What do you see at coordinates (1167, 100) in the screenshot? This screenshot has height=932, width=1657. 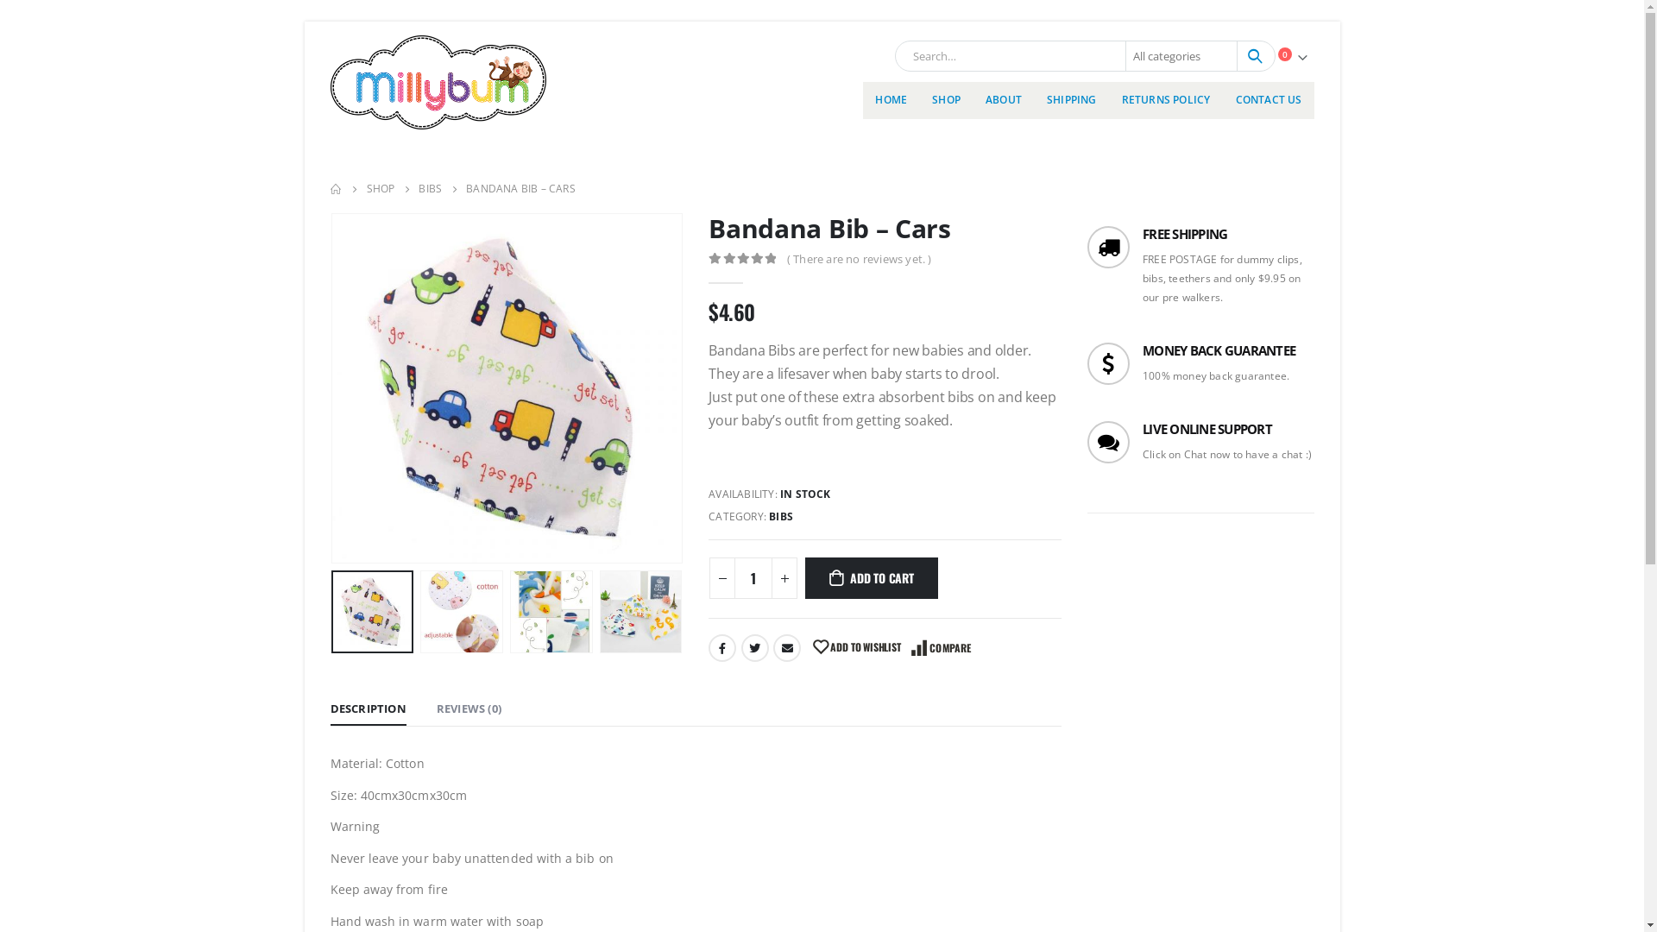 I see `RETURNS POLICY` at bounding box center [1167, 100].